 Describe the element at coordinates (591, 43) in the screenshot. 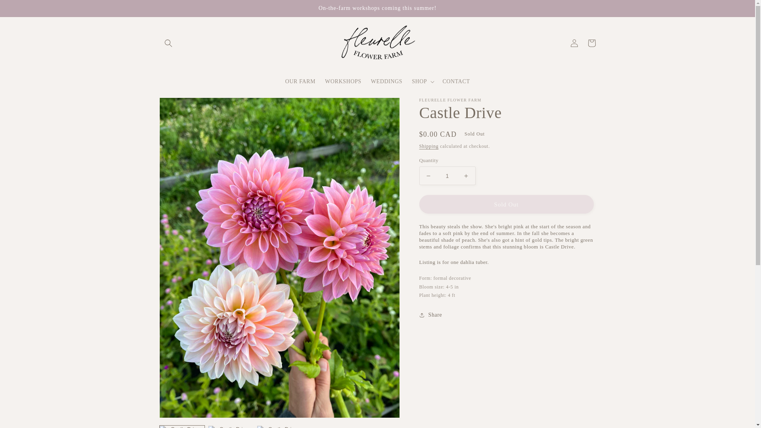

I see `Cart` at that location.